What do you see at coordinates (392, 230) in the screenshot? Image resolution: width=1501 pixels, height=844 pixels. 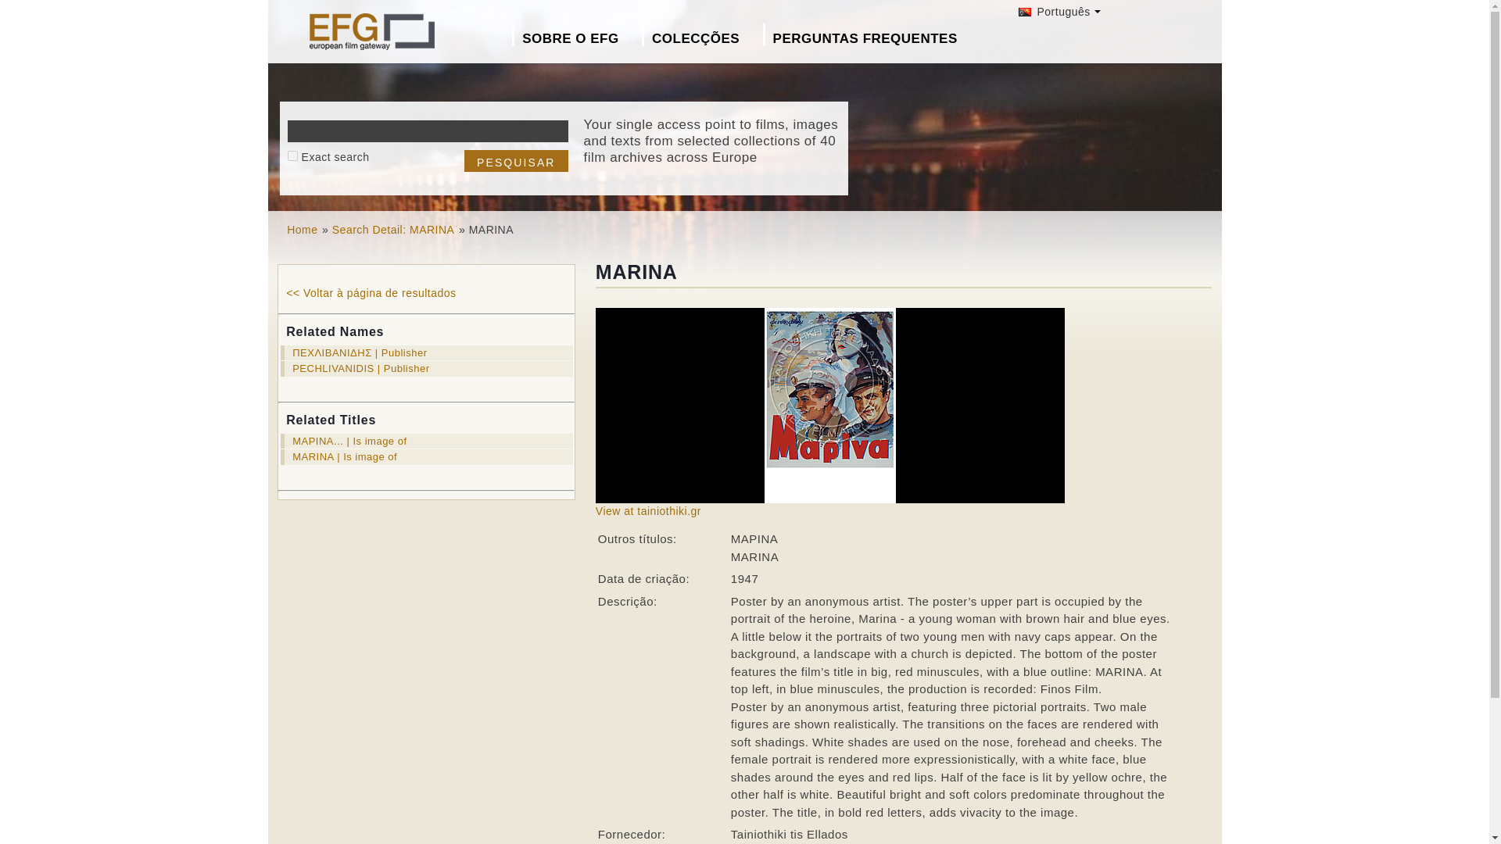 I see `Search Detail: MARINA` at bounding box center [392, 230].